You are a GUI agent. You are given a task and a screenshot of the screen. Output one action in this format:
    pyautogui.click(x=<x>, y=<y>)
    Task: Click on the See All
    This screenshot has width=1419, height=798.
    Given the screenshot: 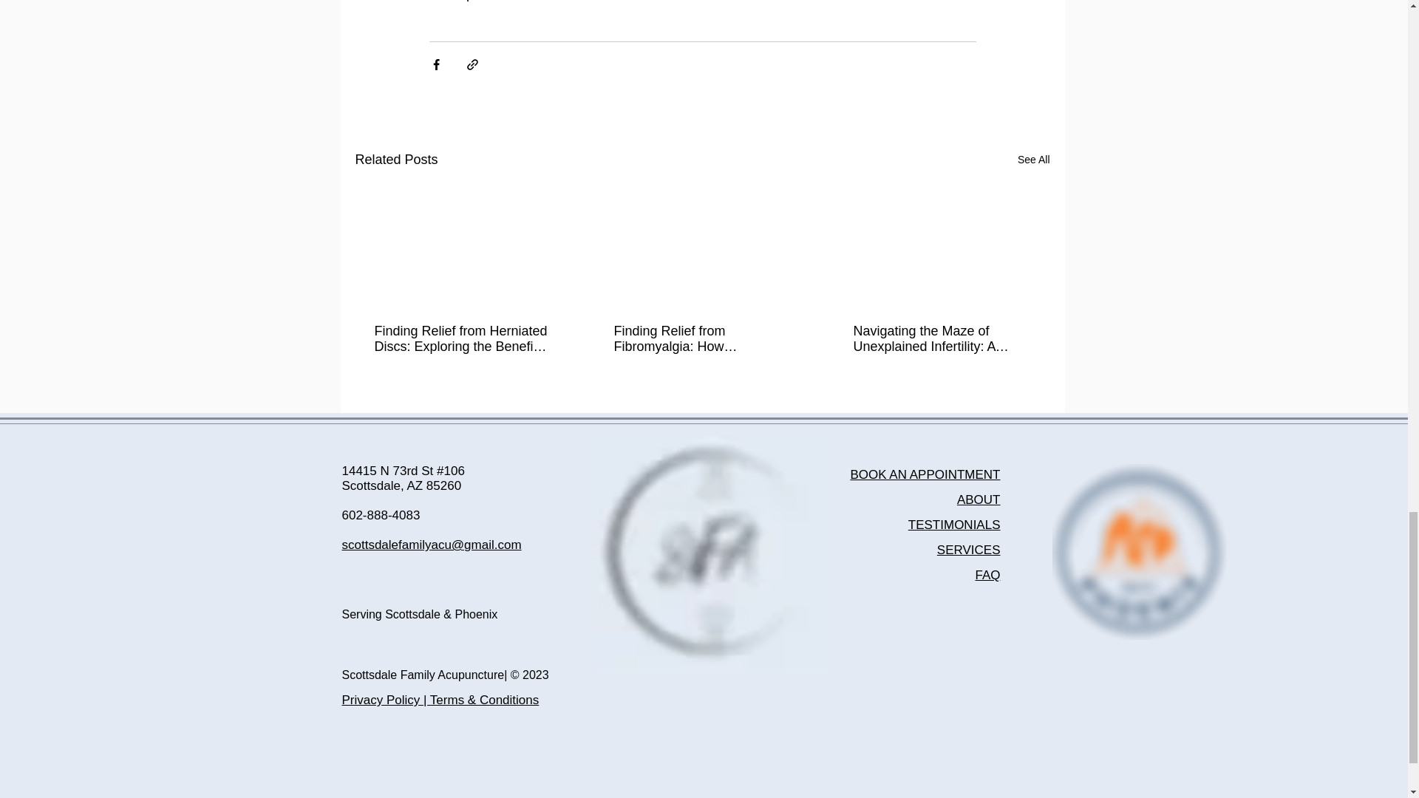 What is the action you would take?
    pyautogui.click(x=1033, y=160)
    